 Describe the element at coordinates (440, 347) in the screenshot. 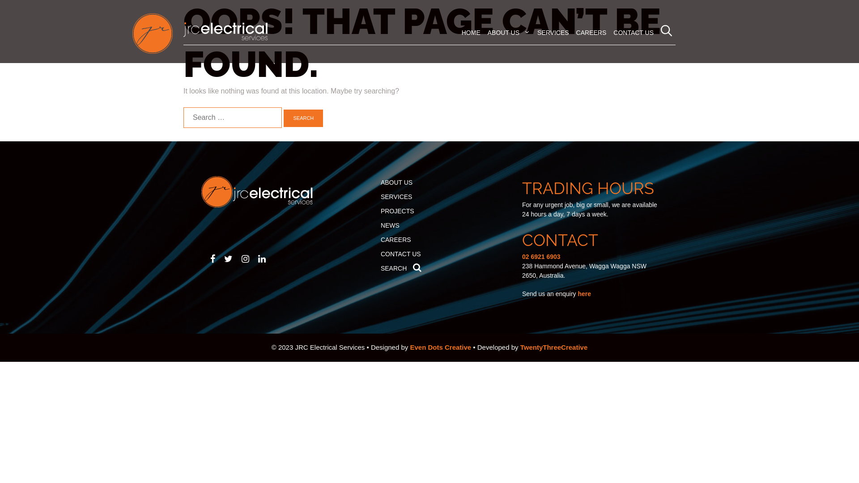

I see `Even Dots Creative` at that location.